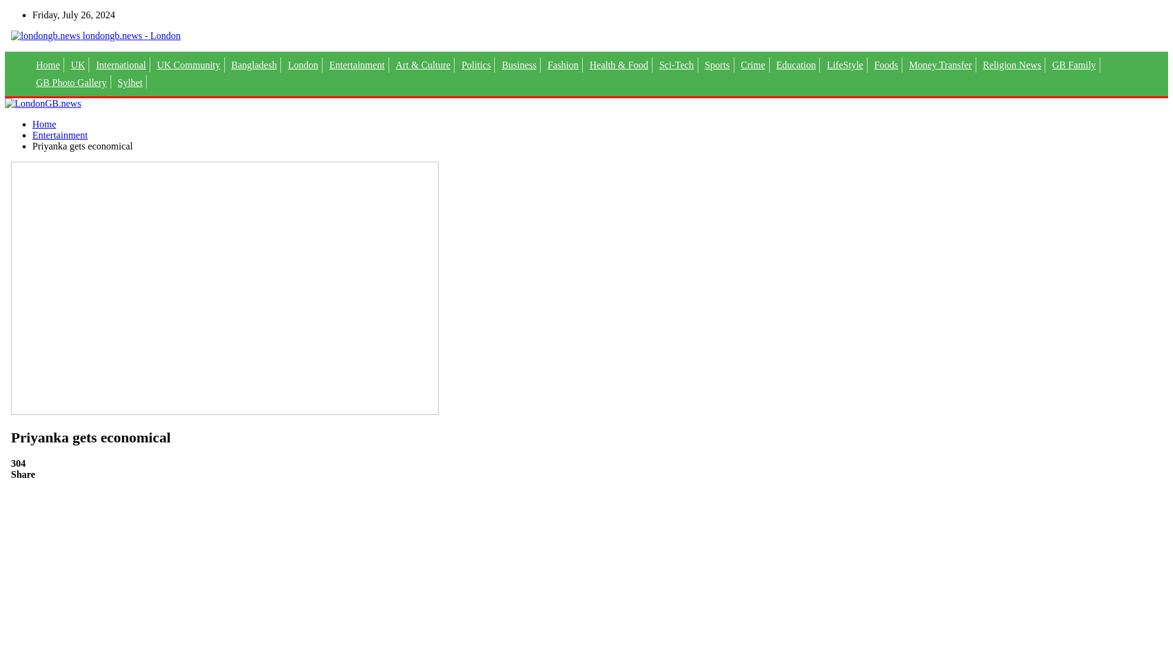 The image size is (1173, 659). What do you see at coordinates (48, 65) in the screenshot?
I see `Home` at bounding box center [48, 65].